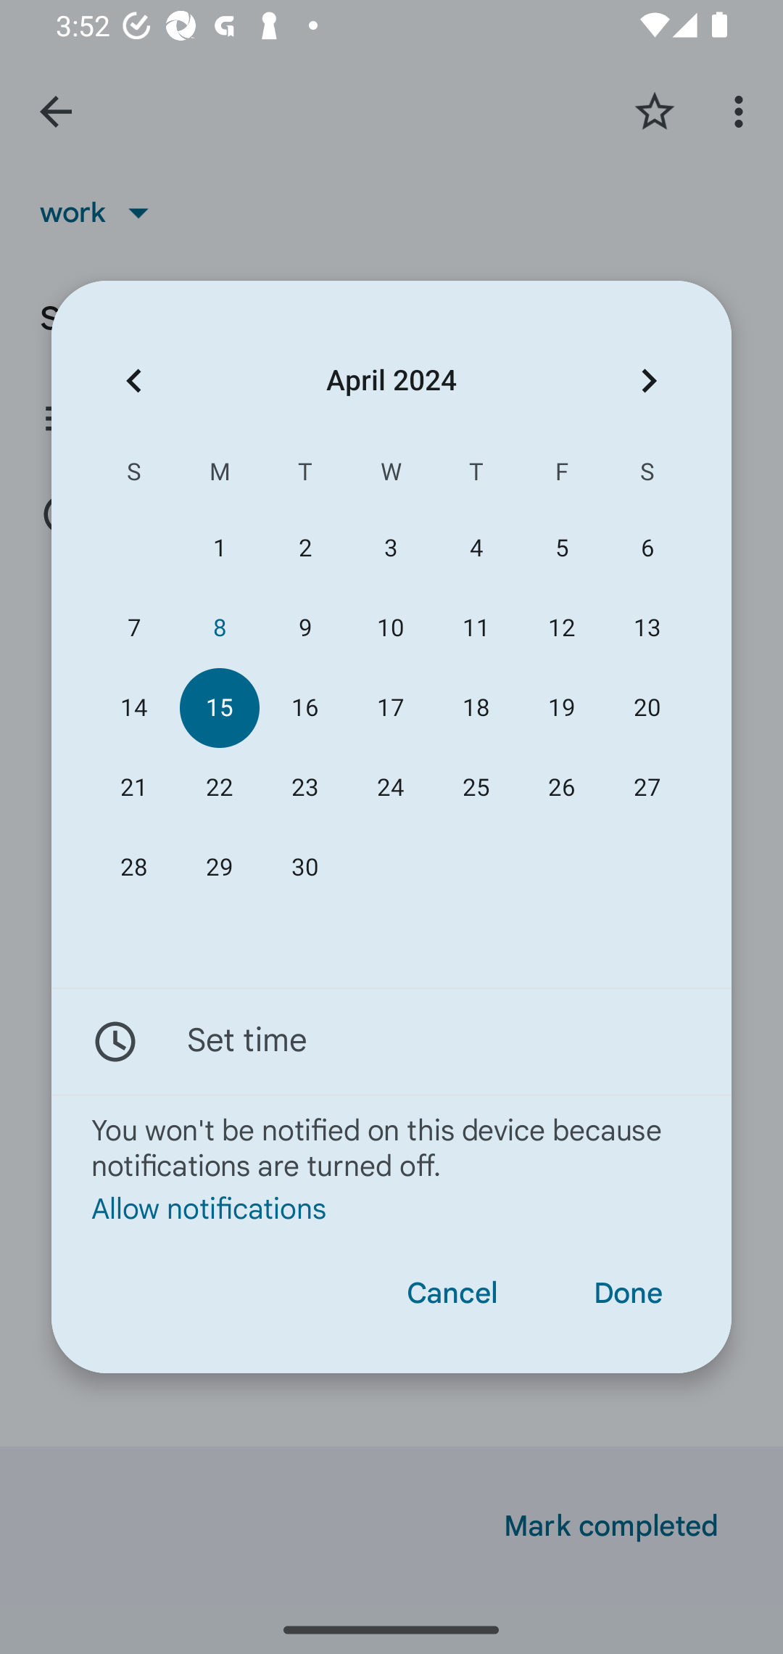 Image resolution: width=783 pixels, height=1654 pixels. Describe the element at coordinates (476, 708) in the screenshot. I see `18 18 April 2024` at that location.